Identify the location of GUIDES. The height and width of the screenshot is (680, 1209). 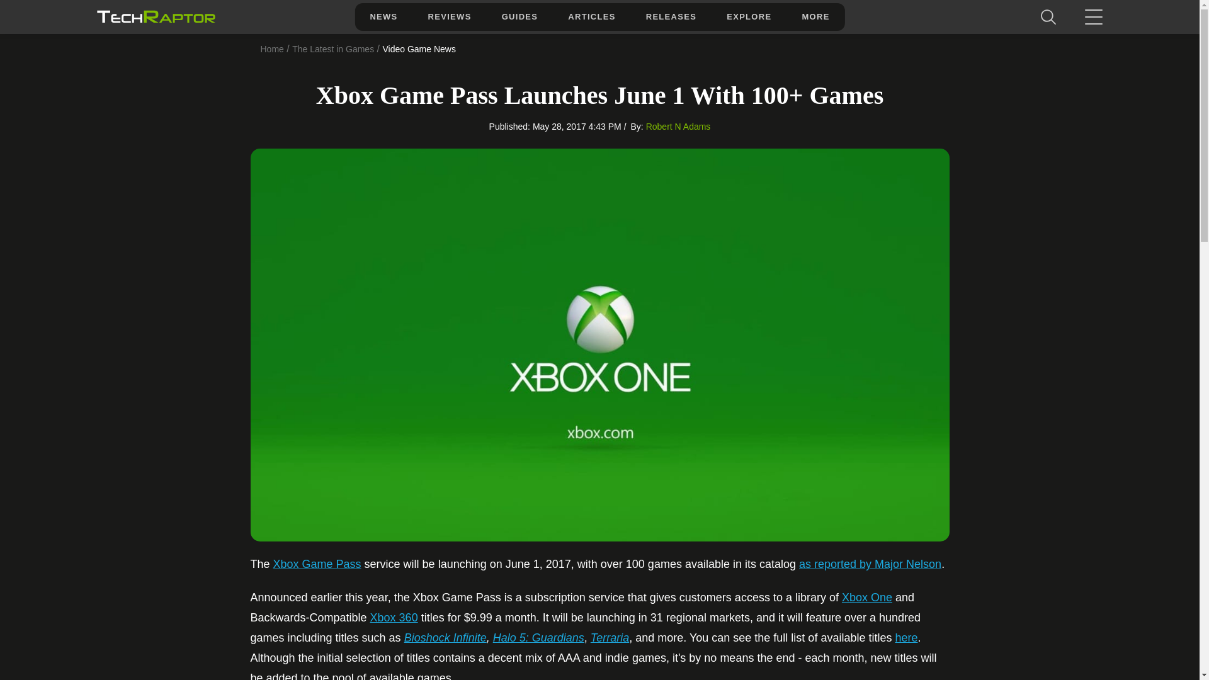
(520, 16).